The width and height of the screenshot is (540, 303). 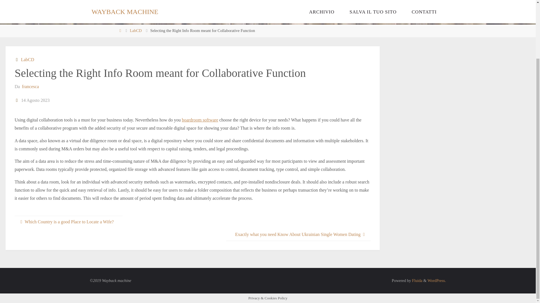 What do you see at coordinates (30, 86) in the screenshot?
I see `Vedi tutti gli articoli di francesca` at bounding box center [30, 86].